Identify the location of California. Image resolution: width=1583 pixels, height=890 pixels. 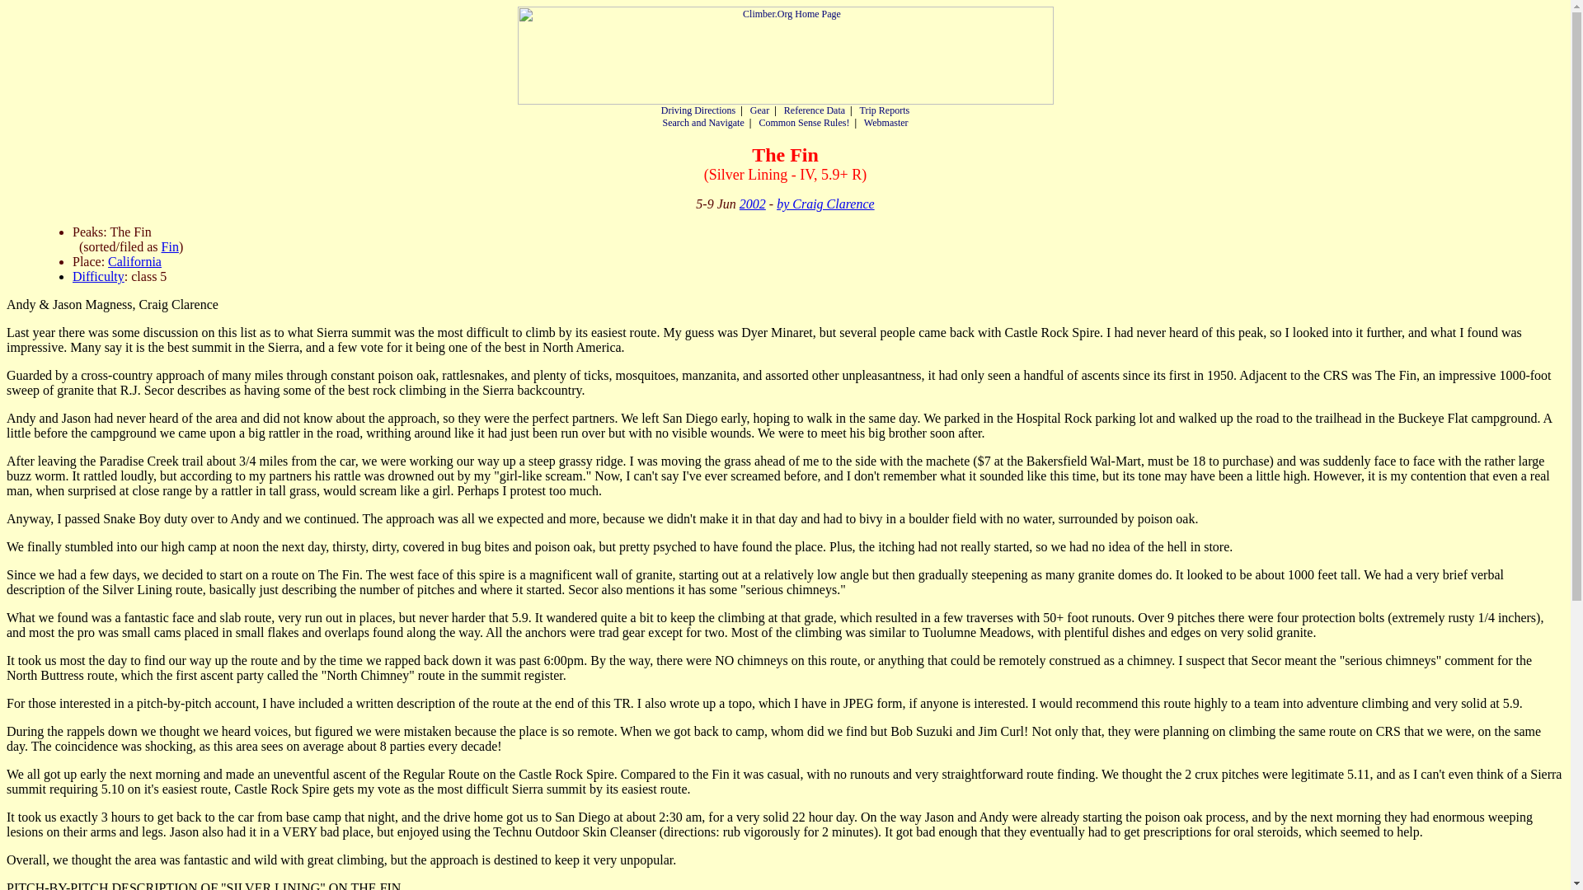
(134, 261).